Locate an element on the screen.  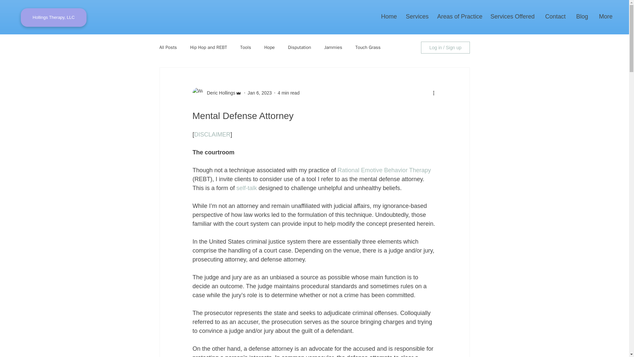
All Posts is located at coordinates (168, 48).